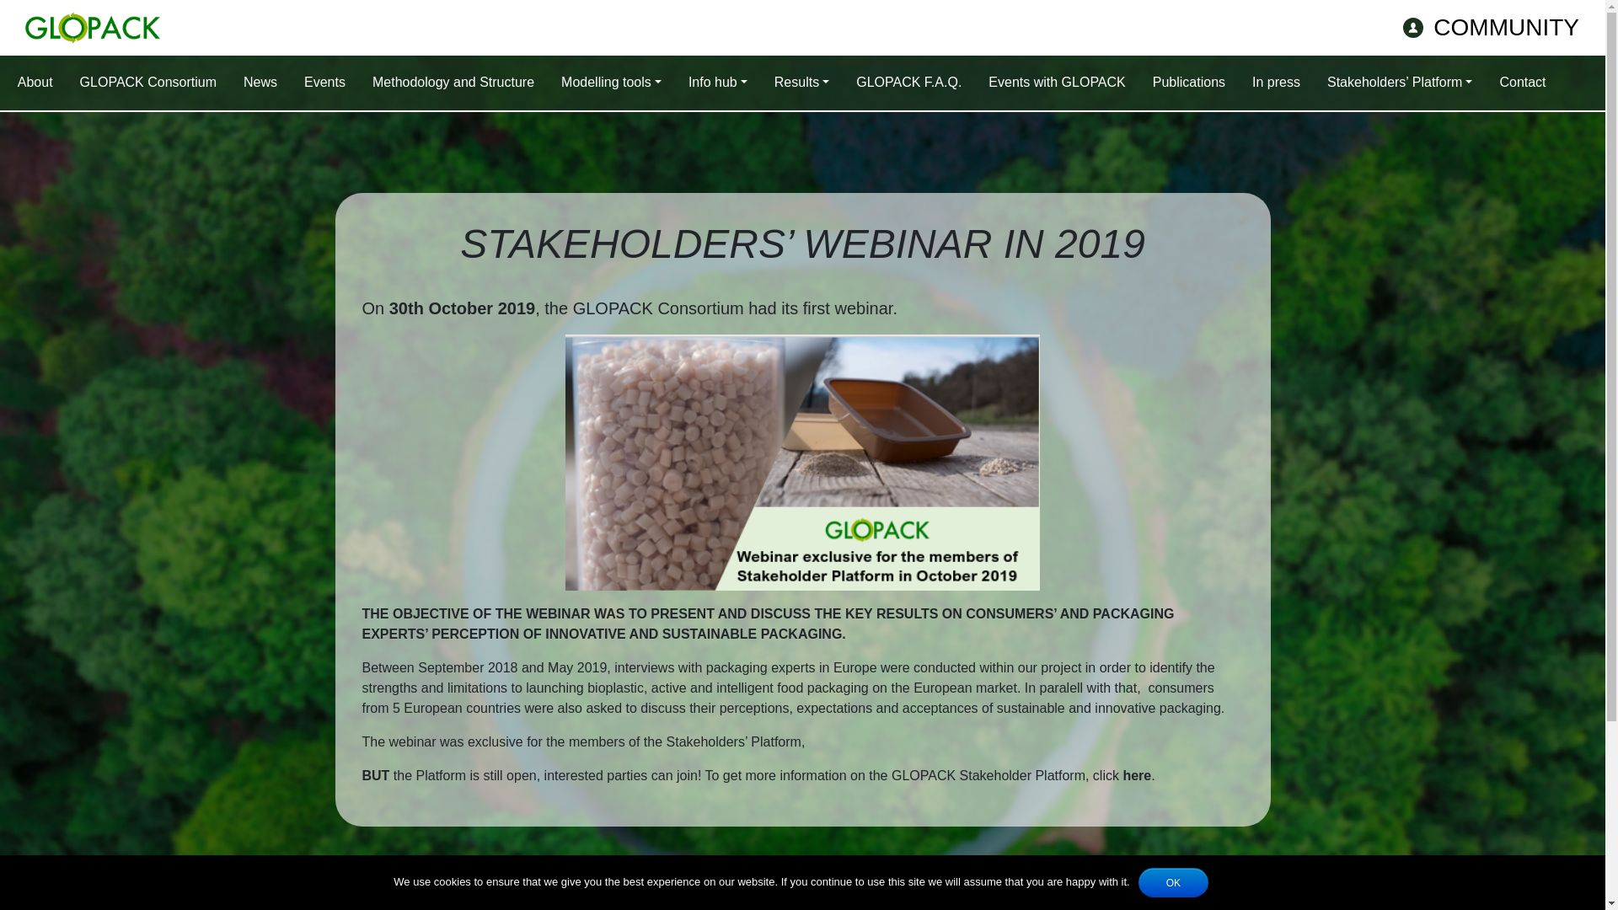  What do you see at coordinates (611, 82) in the screenshot?
I see `Modelling tools` at bounding box center [611, 82].